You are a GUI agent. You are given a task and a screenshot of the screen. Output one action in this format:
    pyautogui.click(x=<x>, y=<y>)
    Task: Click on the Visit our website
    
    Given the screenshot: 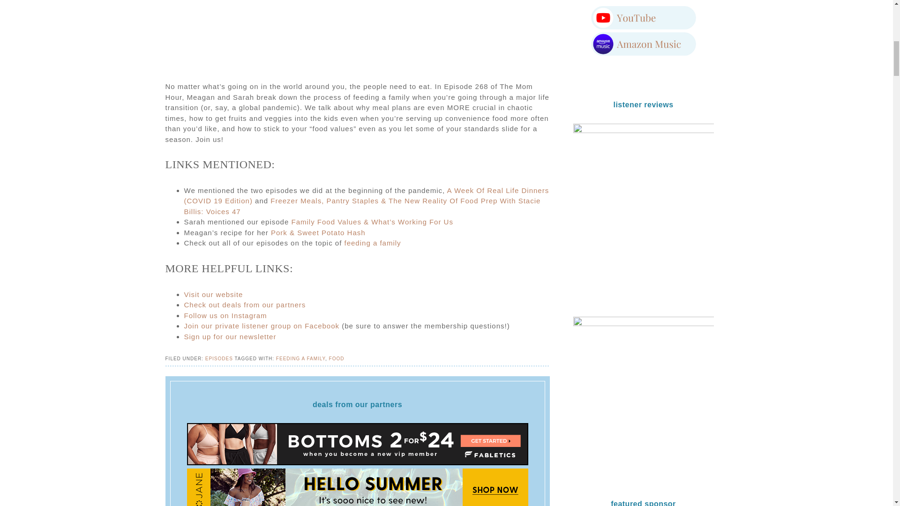 What is the action you would take?
    pyautogui.click(x=213, y=294)
    